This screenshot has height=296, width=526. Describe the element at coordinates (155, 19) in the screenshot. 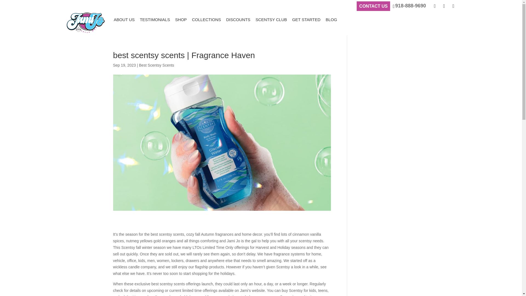

I see `TESTIMONIALS` at that location.